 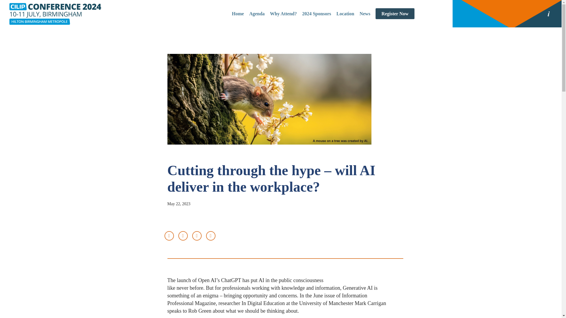 What do you see at coordinates (317, 14) in the screenshot?
I see `2024 Sponsors` at bounding box center [317, 14].